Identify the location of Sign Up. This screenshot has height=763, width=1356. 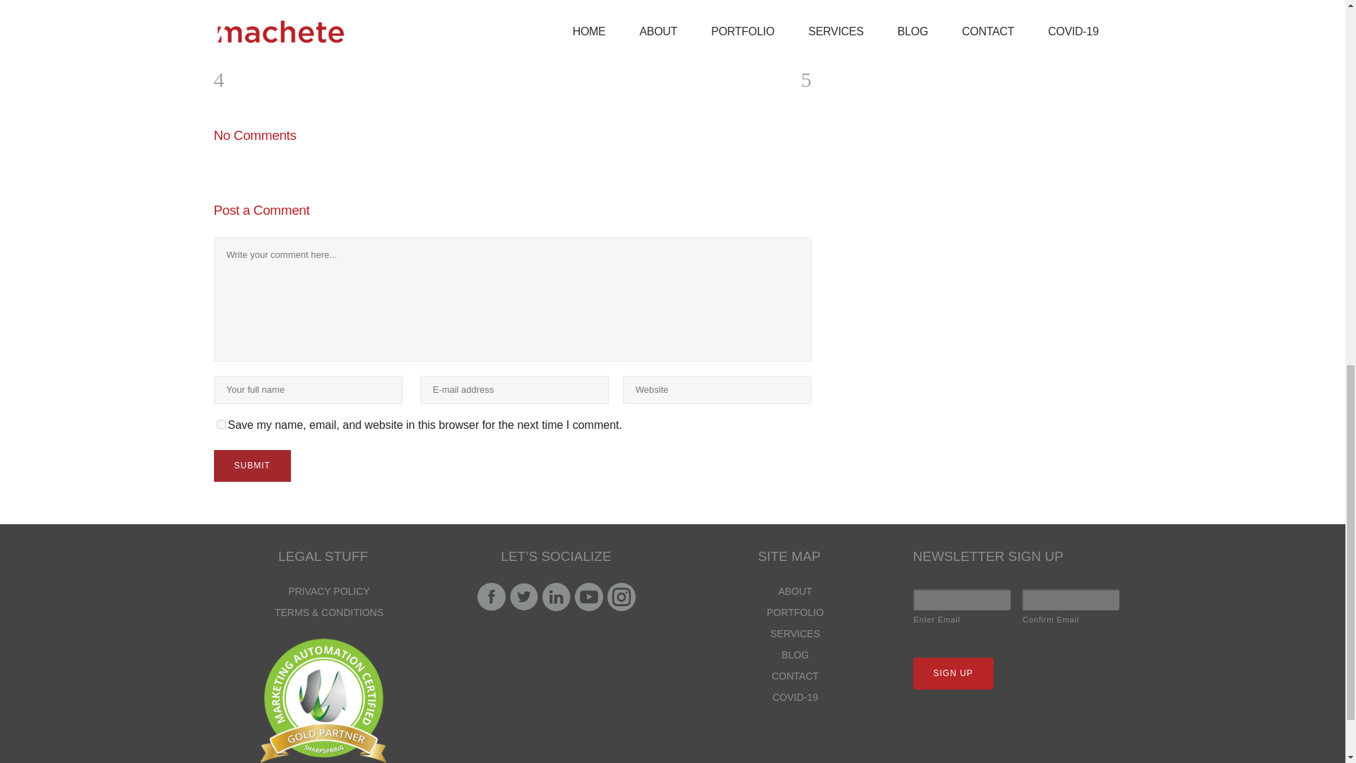
(952, 673).